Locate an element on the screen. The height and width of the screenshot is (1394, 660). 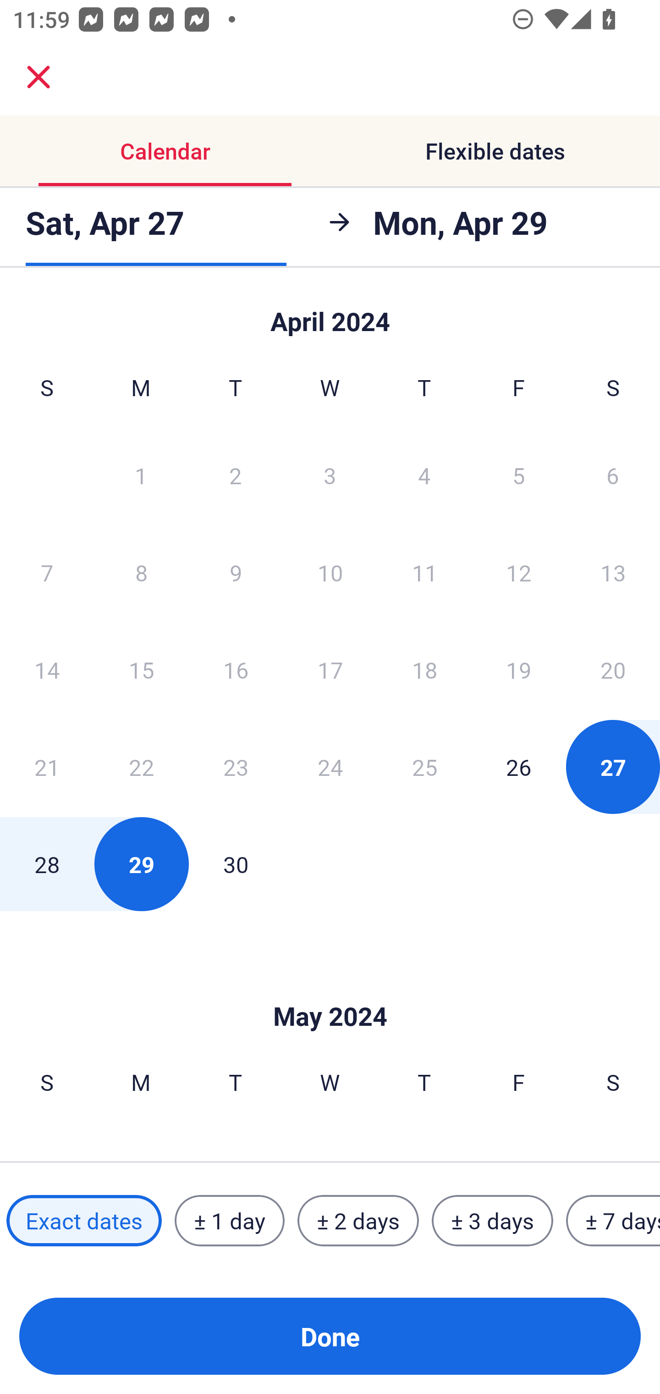
12 Friday, April 12, 2024 is located at coordinates (519, 572).